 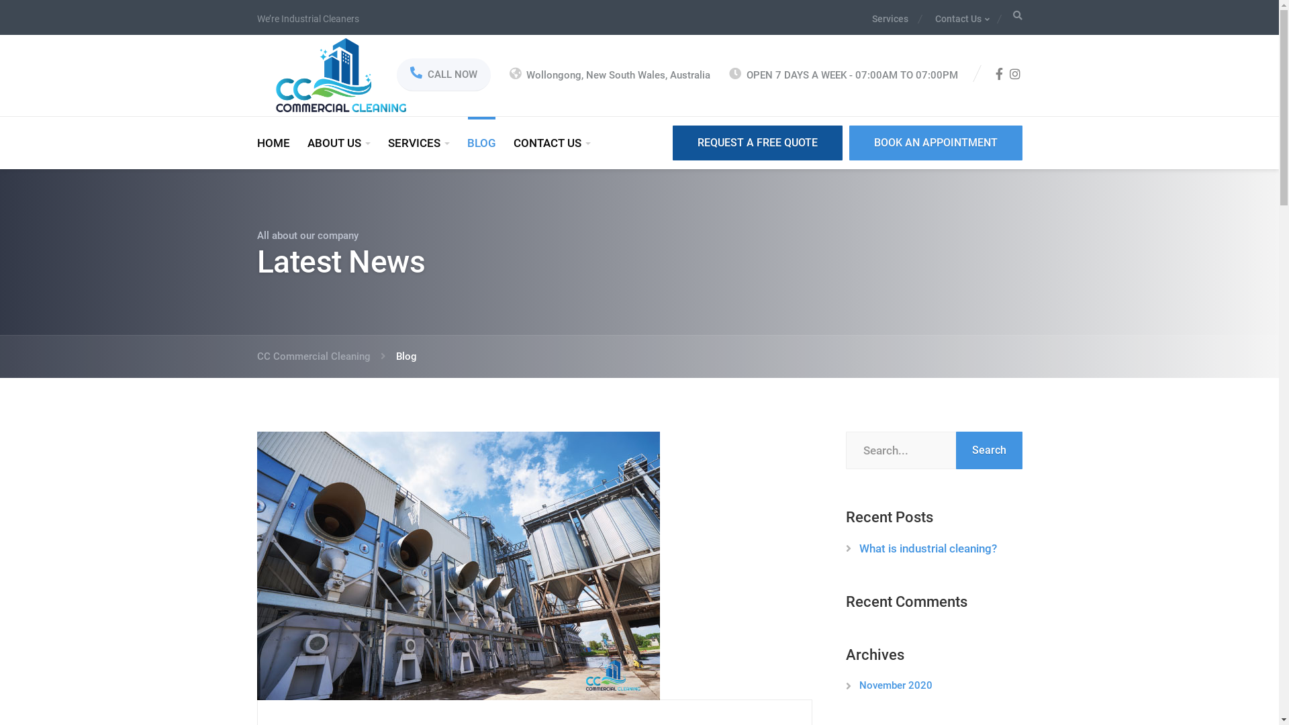 I want to click on CONTACT US, so click(x=552, y=143).